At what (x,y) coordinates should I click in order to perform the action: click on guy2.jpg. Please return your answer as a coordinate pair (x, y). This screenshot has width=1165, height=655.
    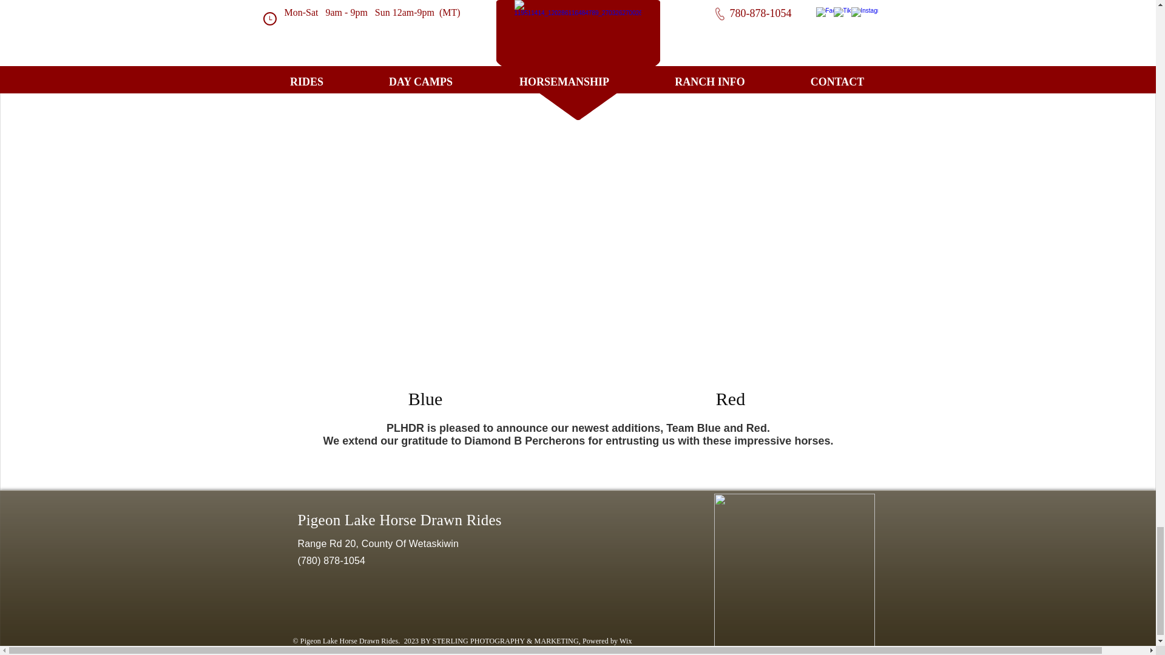
    Looking at the image, I should click on (424, 227).